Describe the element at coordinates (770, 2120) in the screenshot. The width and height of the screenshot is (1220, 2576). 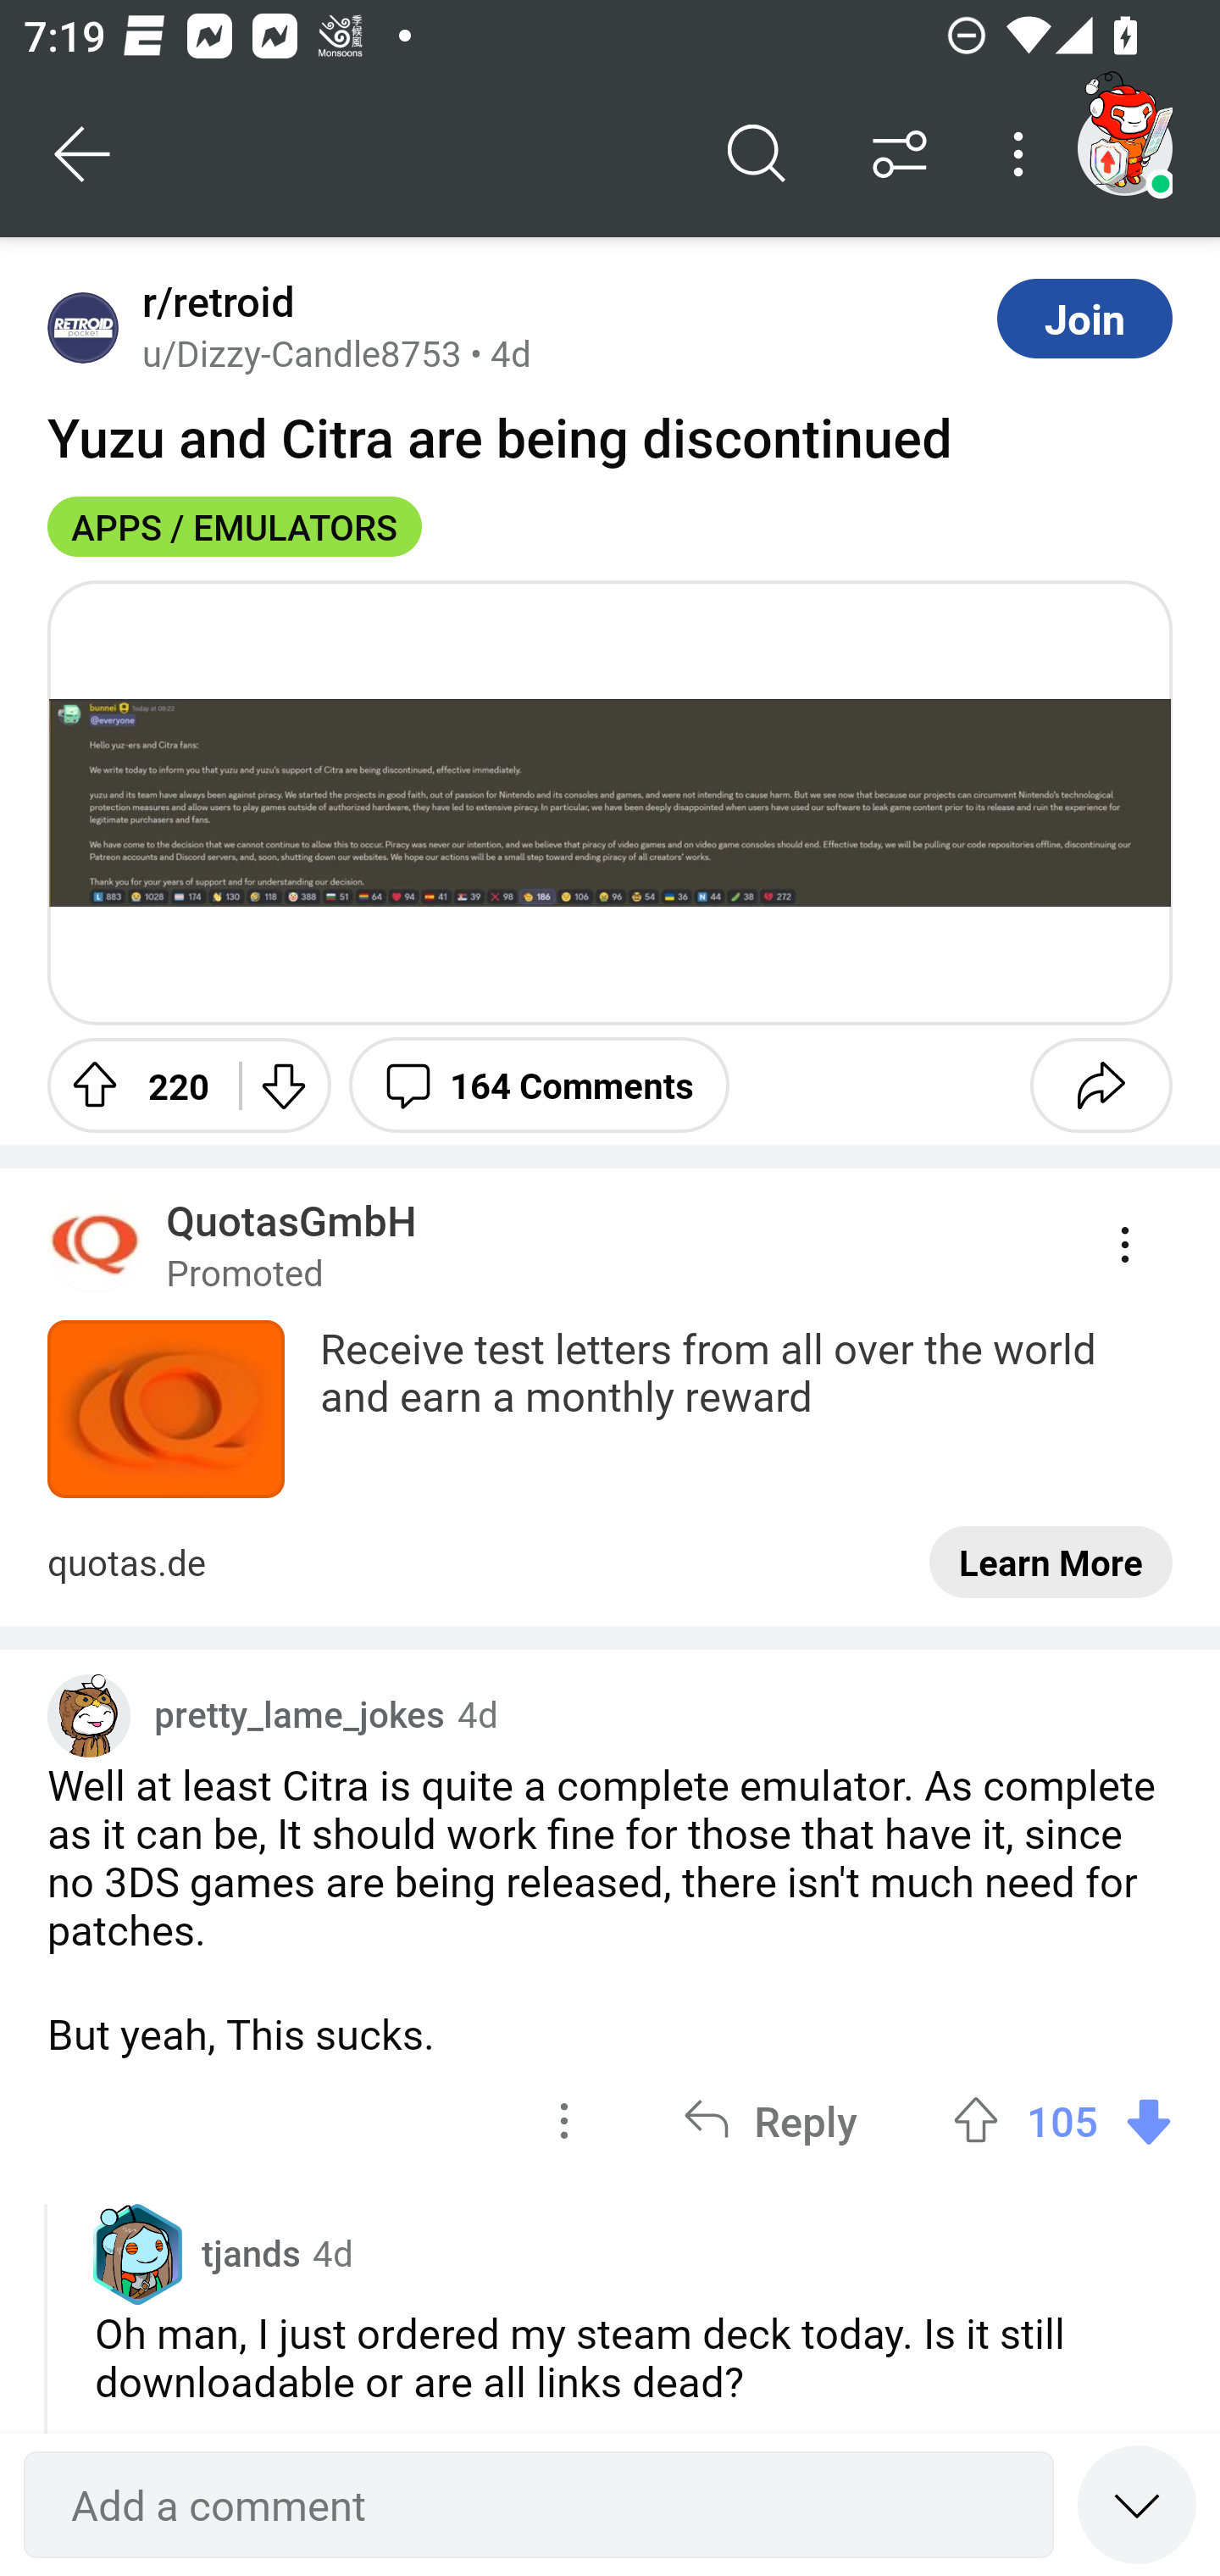
I see `Reply` at that location.